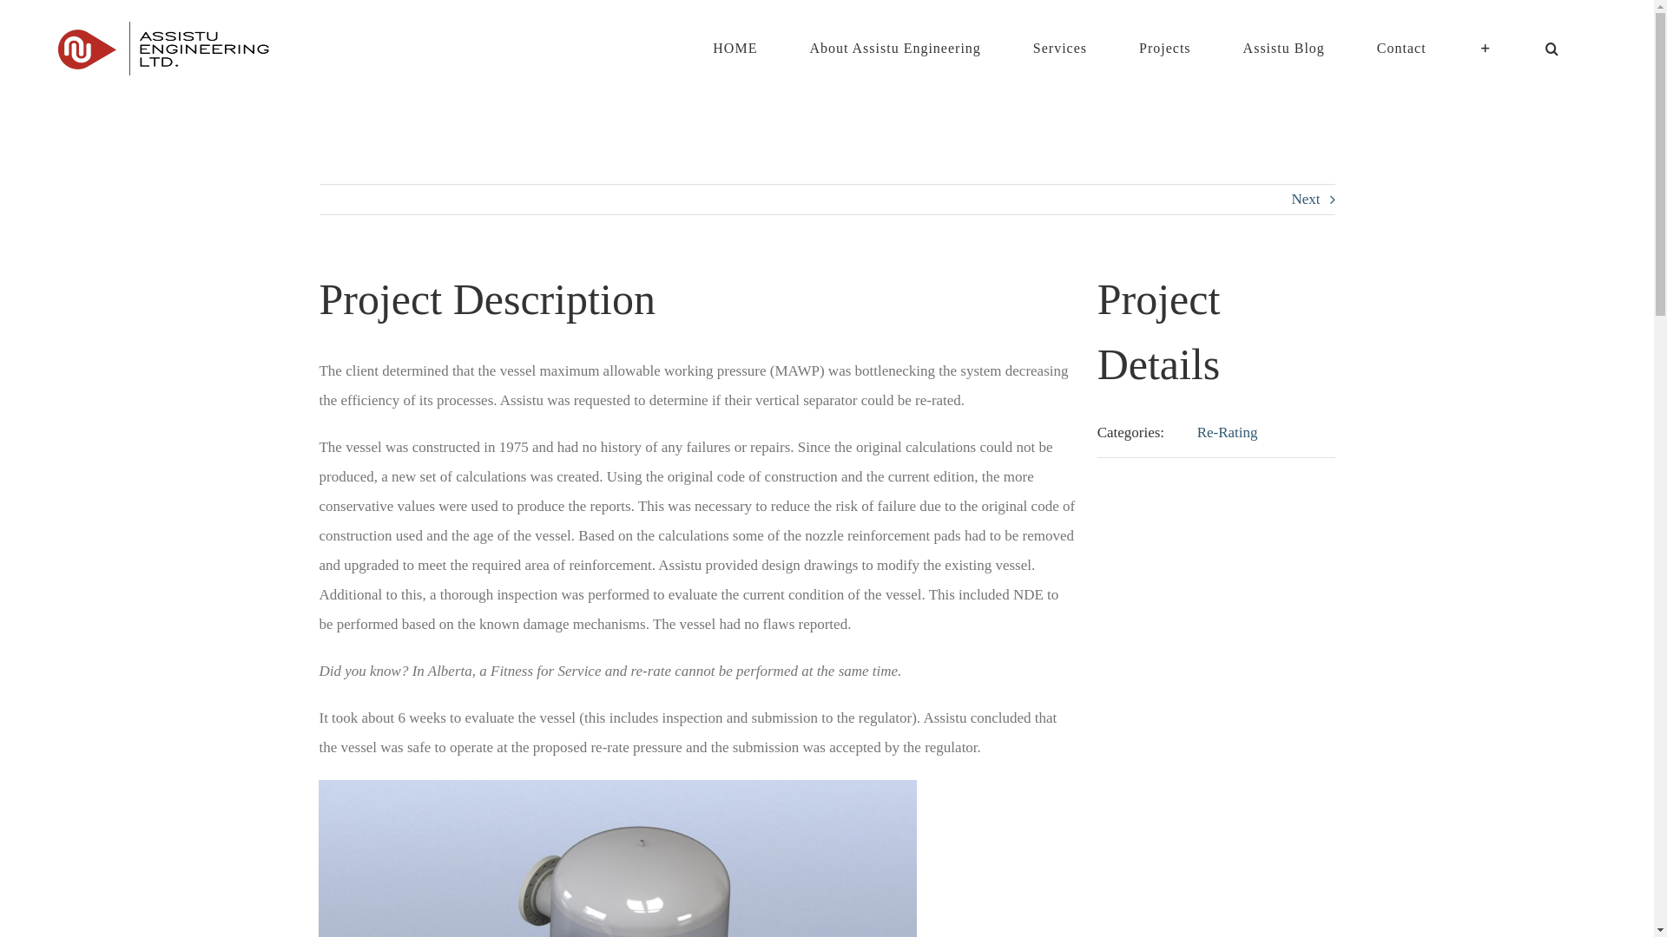 The width and height of the screenshot is (1667, 937). Describe the element at coordinates (1306, 200) in the screenshot. I see `Next` at that location.